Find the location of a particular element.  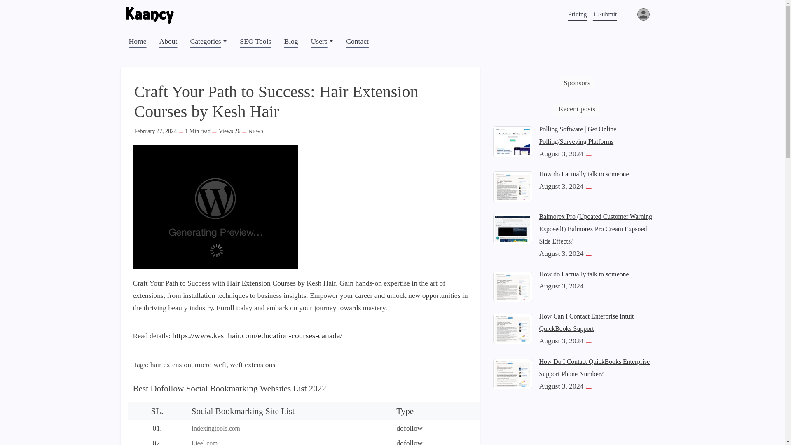

How Can I Contact Enterprise Intuit QuickBooks Support is located at coordinates (513, 328).